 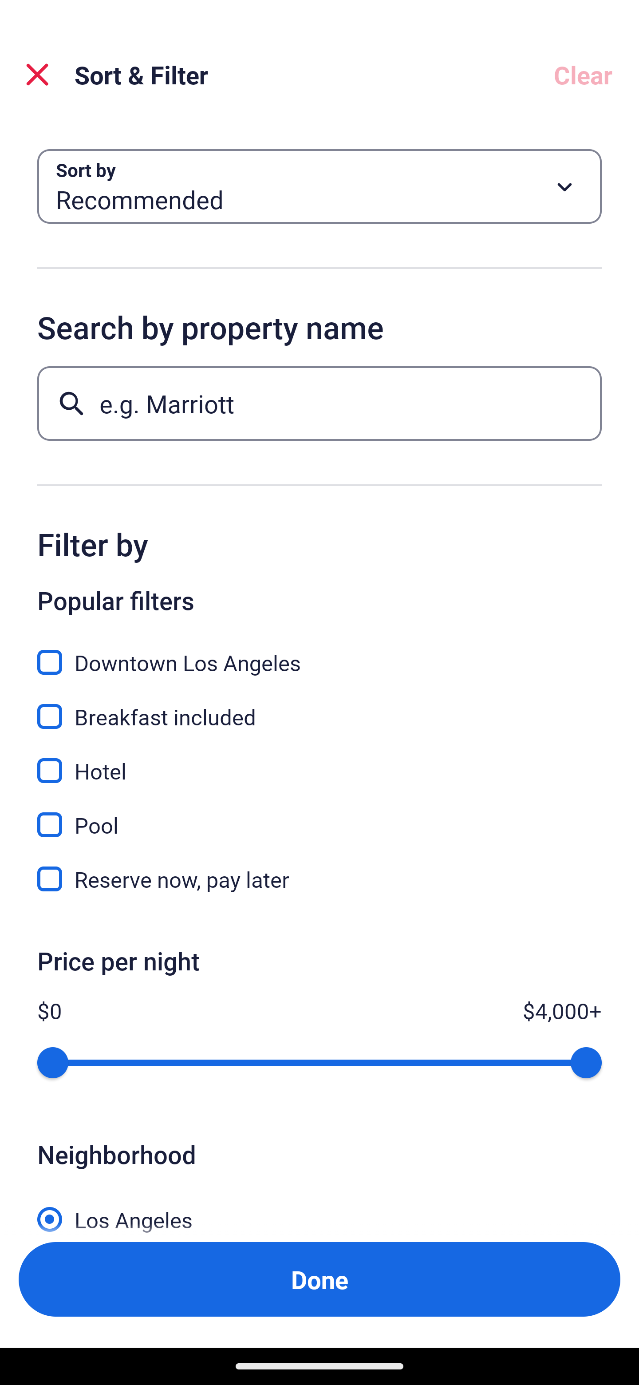 What do you see at coordinates (37, 75) in the screenshot?
I see `Close Sort and Filter` at bounding box center [37, 75].